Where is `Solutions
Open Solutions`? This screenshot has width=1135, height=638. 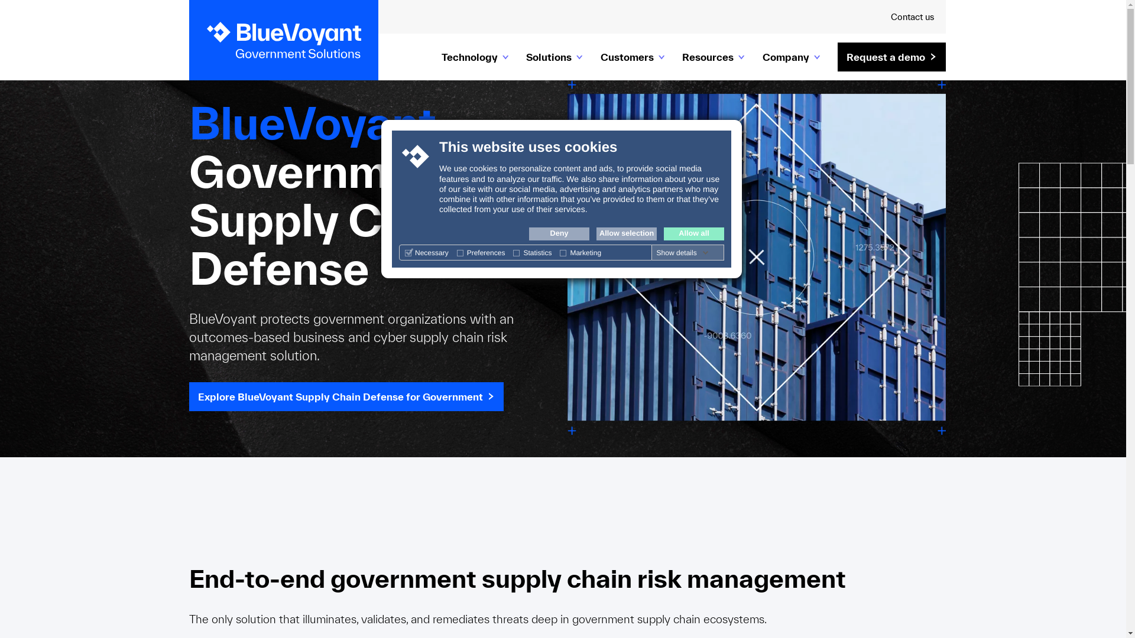 Solutions
Open Solutions is located at coordinates (554, 57).